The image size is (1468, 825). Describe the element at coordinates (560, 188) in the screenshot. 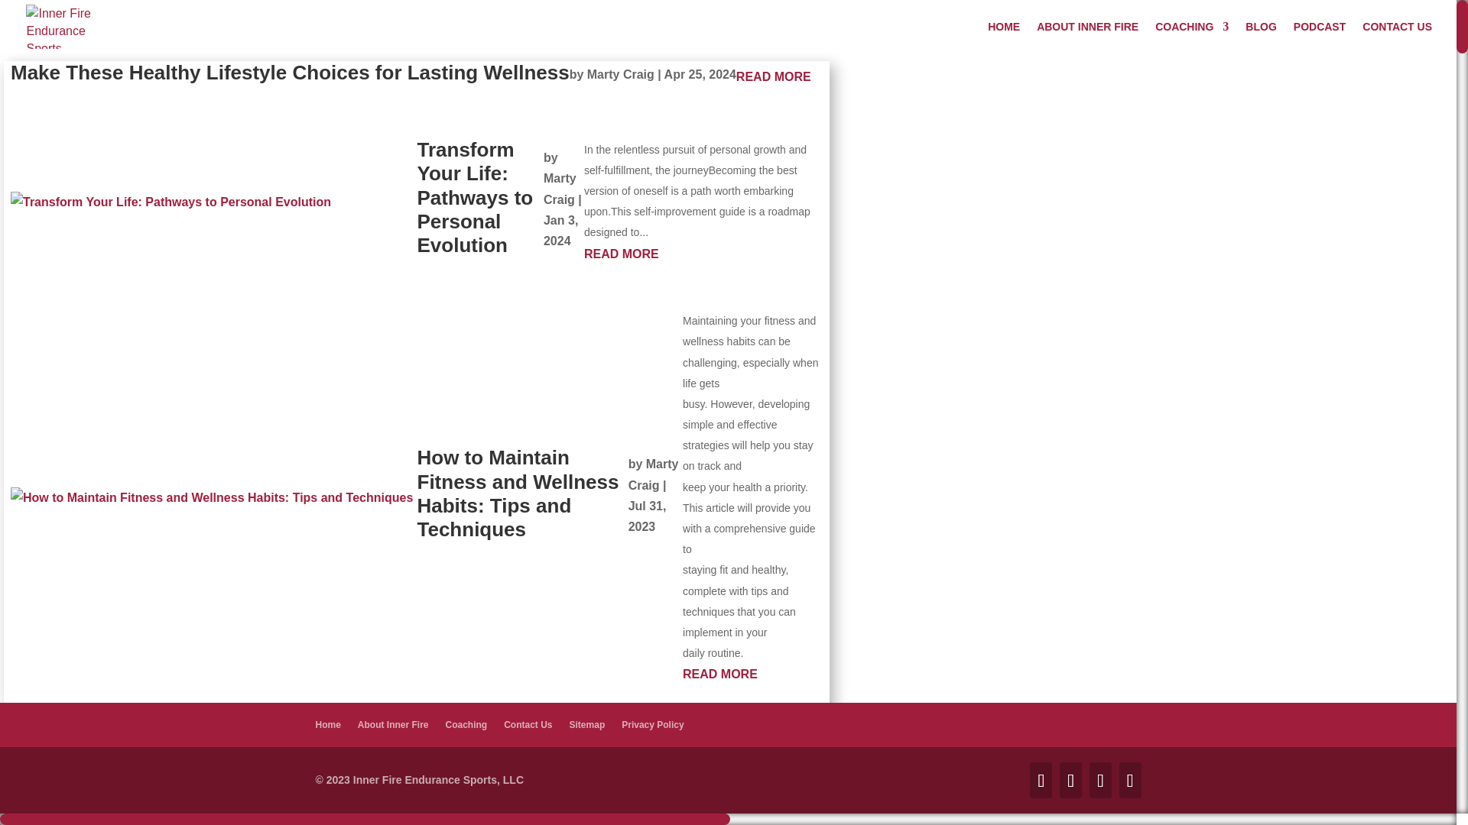

I see `Marty Craig` at that location.